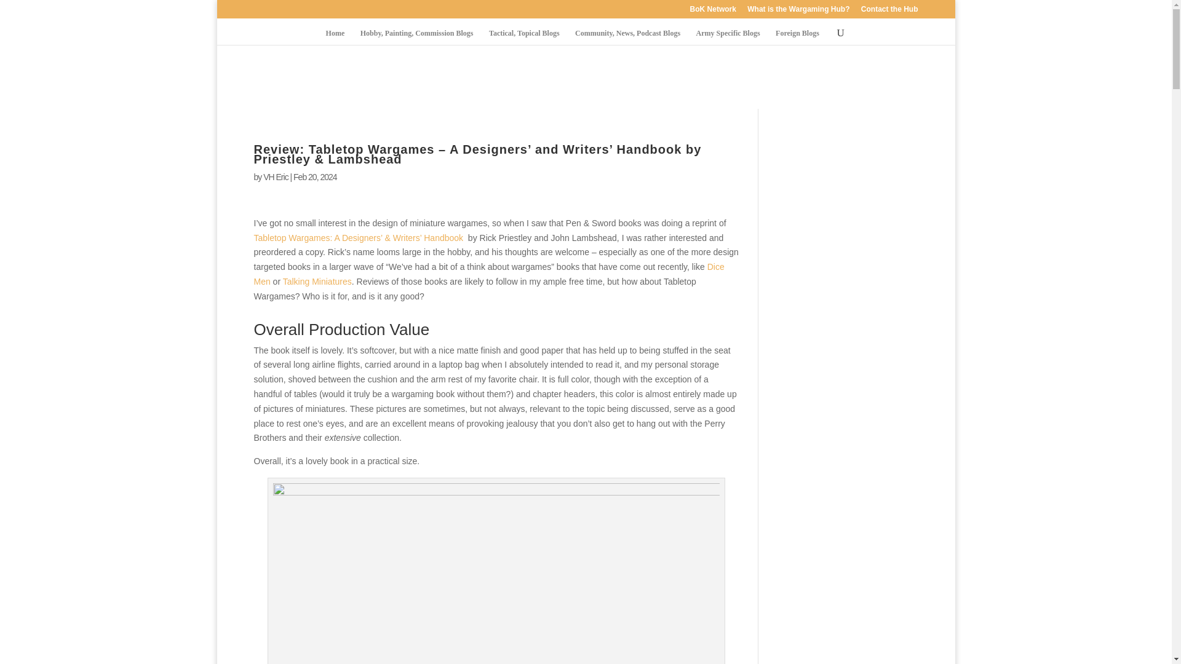 This screenshot has width=1181, height=664. Describe the element at coordinates (627, 37) in the screenshot. I see `Community, News, Podcast Blogs` at that location.